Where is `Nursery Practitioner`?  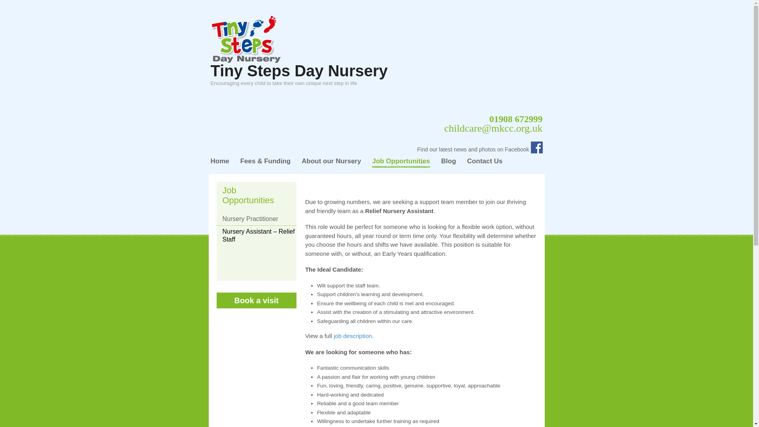 Nursery Practitioner is located at coordinates (256, 221).